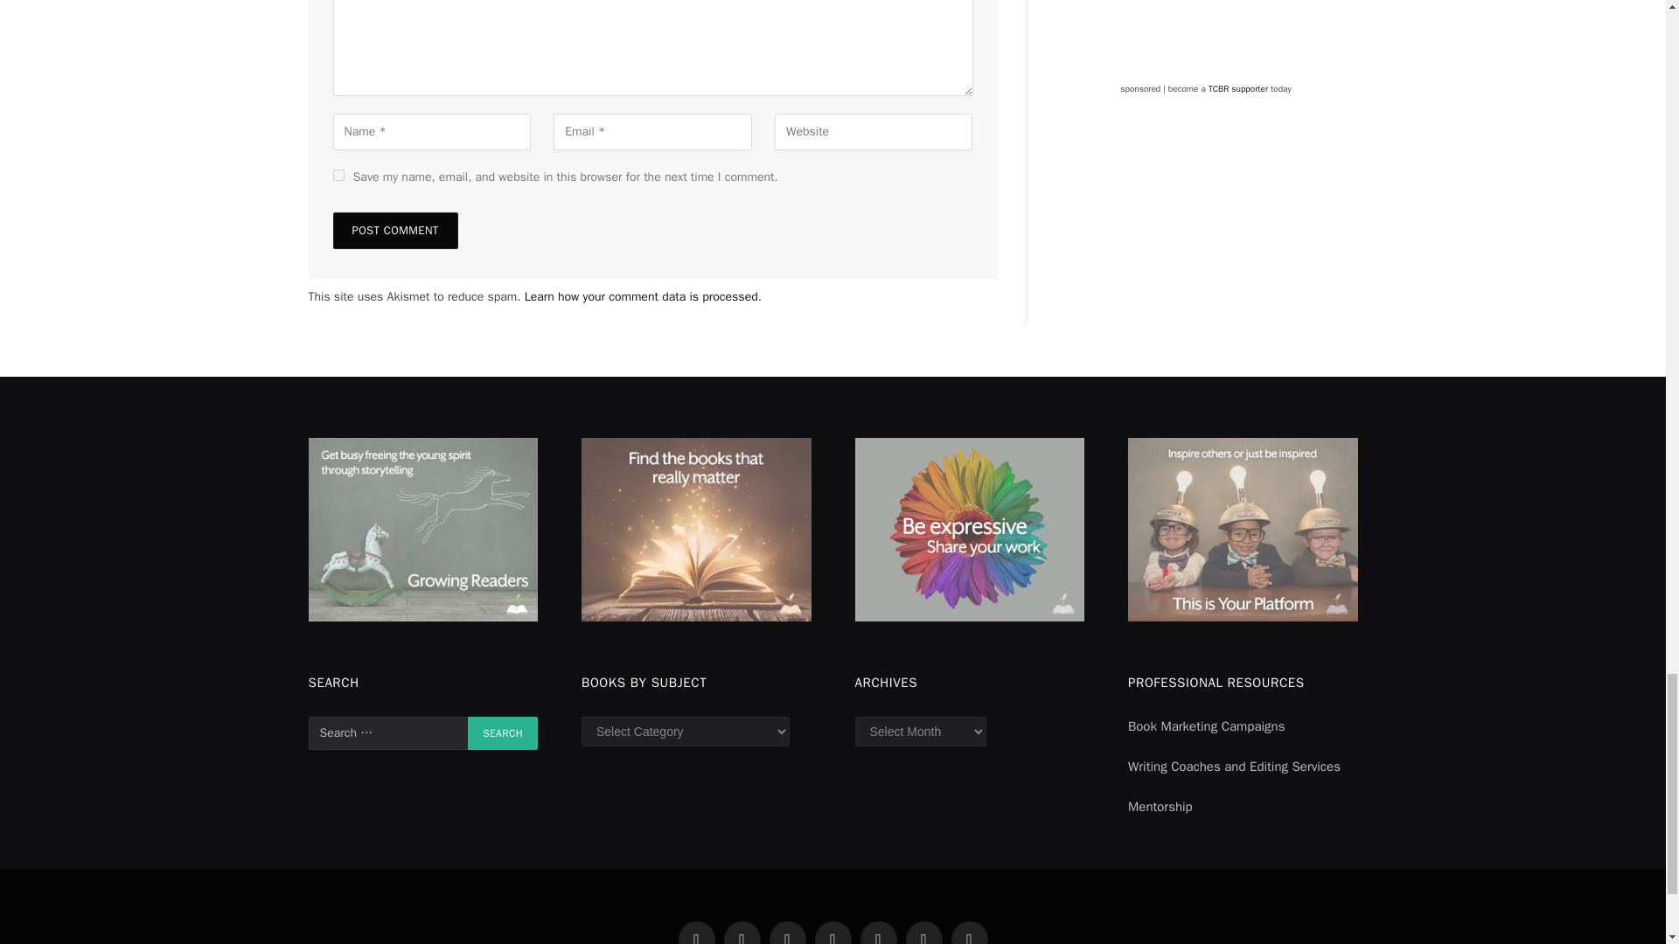 The width and height of the screenshot is (1679, 944). Describe the element at coordinates (502, 732) in the screenshot. I see `Search` at that location.